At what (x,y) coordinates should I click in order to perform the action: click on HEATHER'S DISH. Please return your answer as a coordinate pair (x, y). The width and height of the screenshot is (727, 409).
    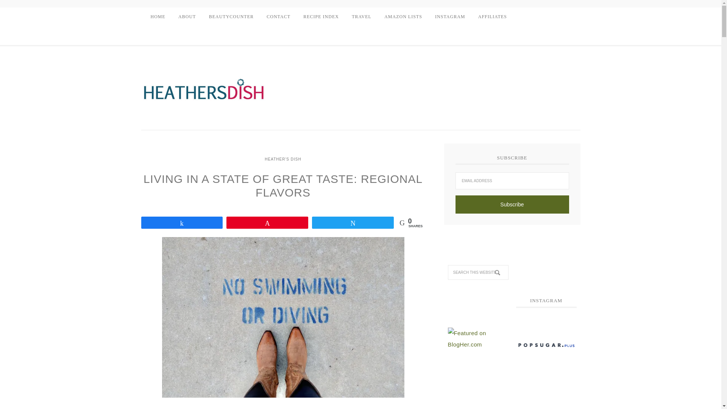
    Looking at the image, I should click on (282, 159).